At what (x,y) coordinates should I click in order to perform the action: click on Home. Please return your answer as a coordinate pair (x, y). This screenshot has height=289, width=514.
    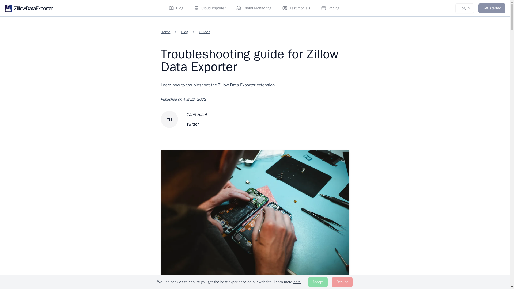
    Looking at the image, I should click on (165, 32).